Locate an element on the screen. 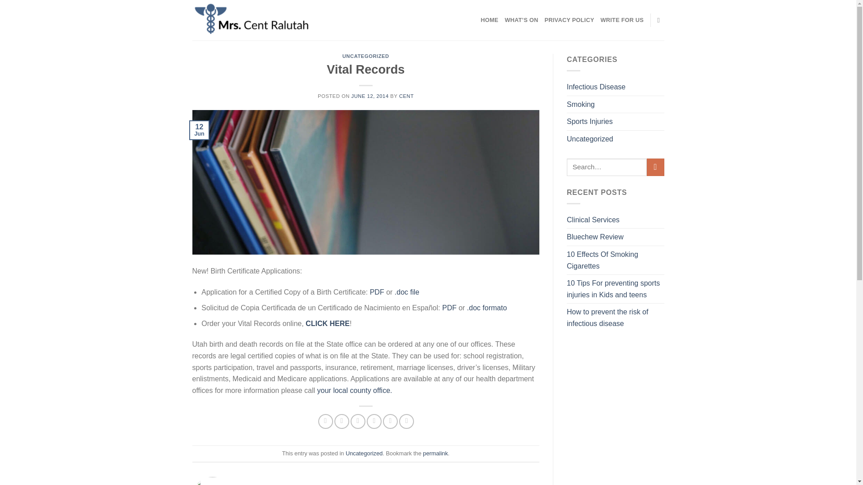 Image resolution: width=863 pixels, height=485 pixels. permalink is located at coordinates (435, 454).